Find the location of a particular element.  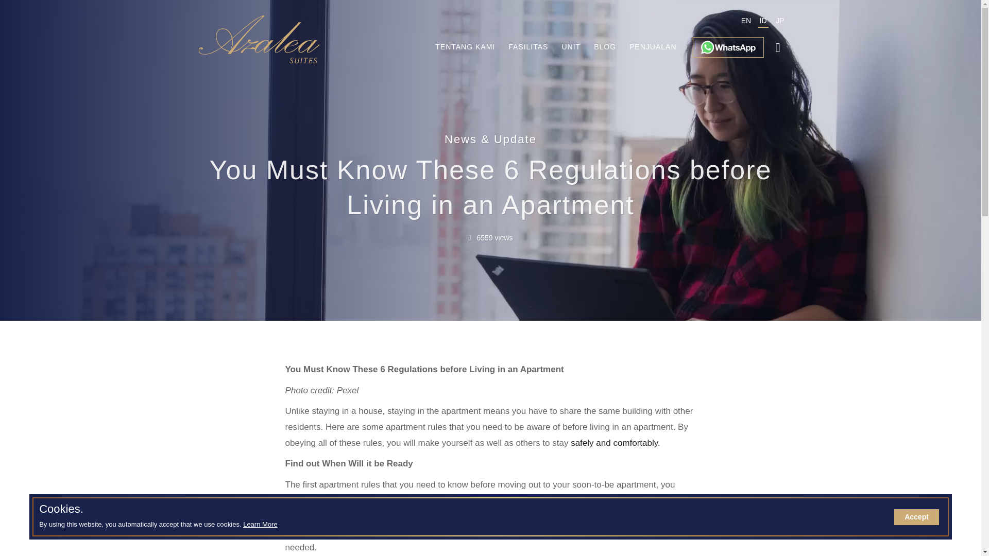

FASILITAS is located at coordinates (528, 40).